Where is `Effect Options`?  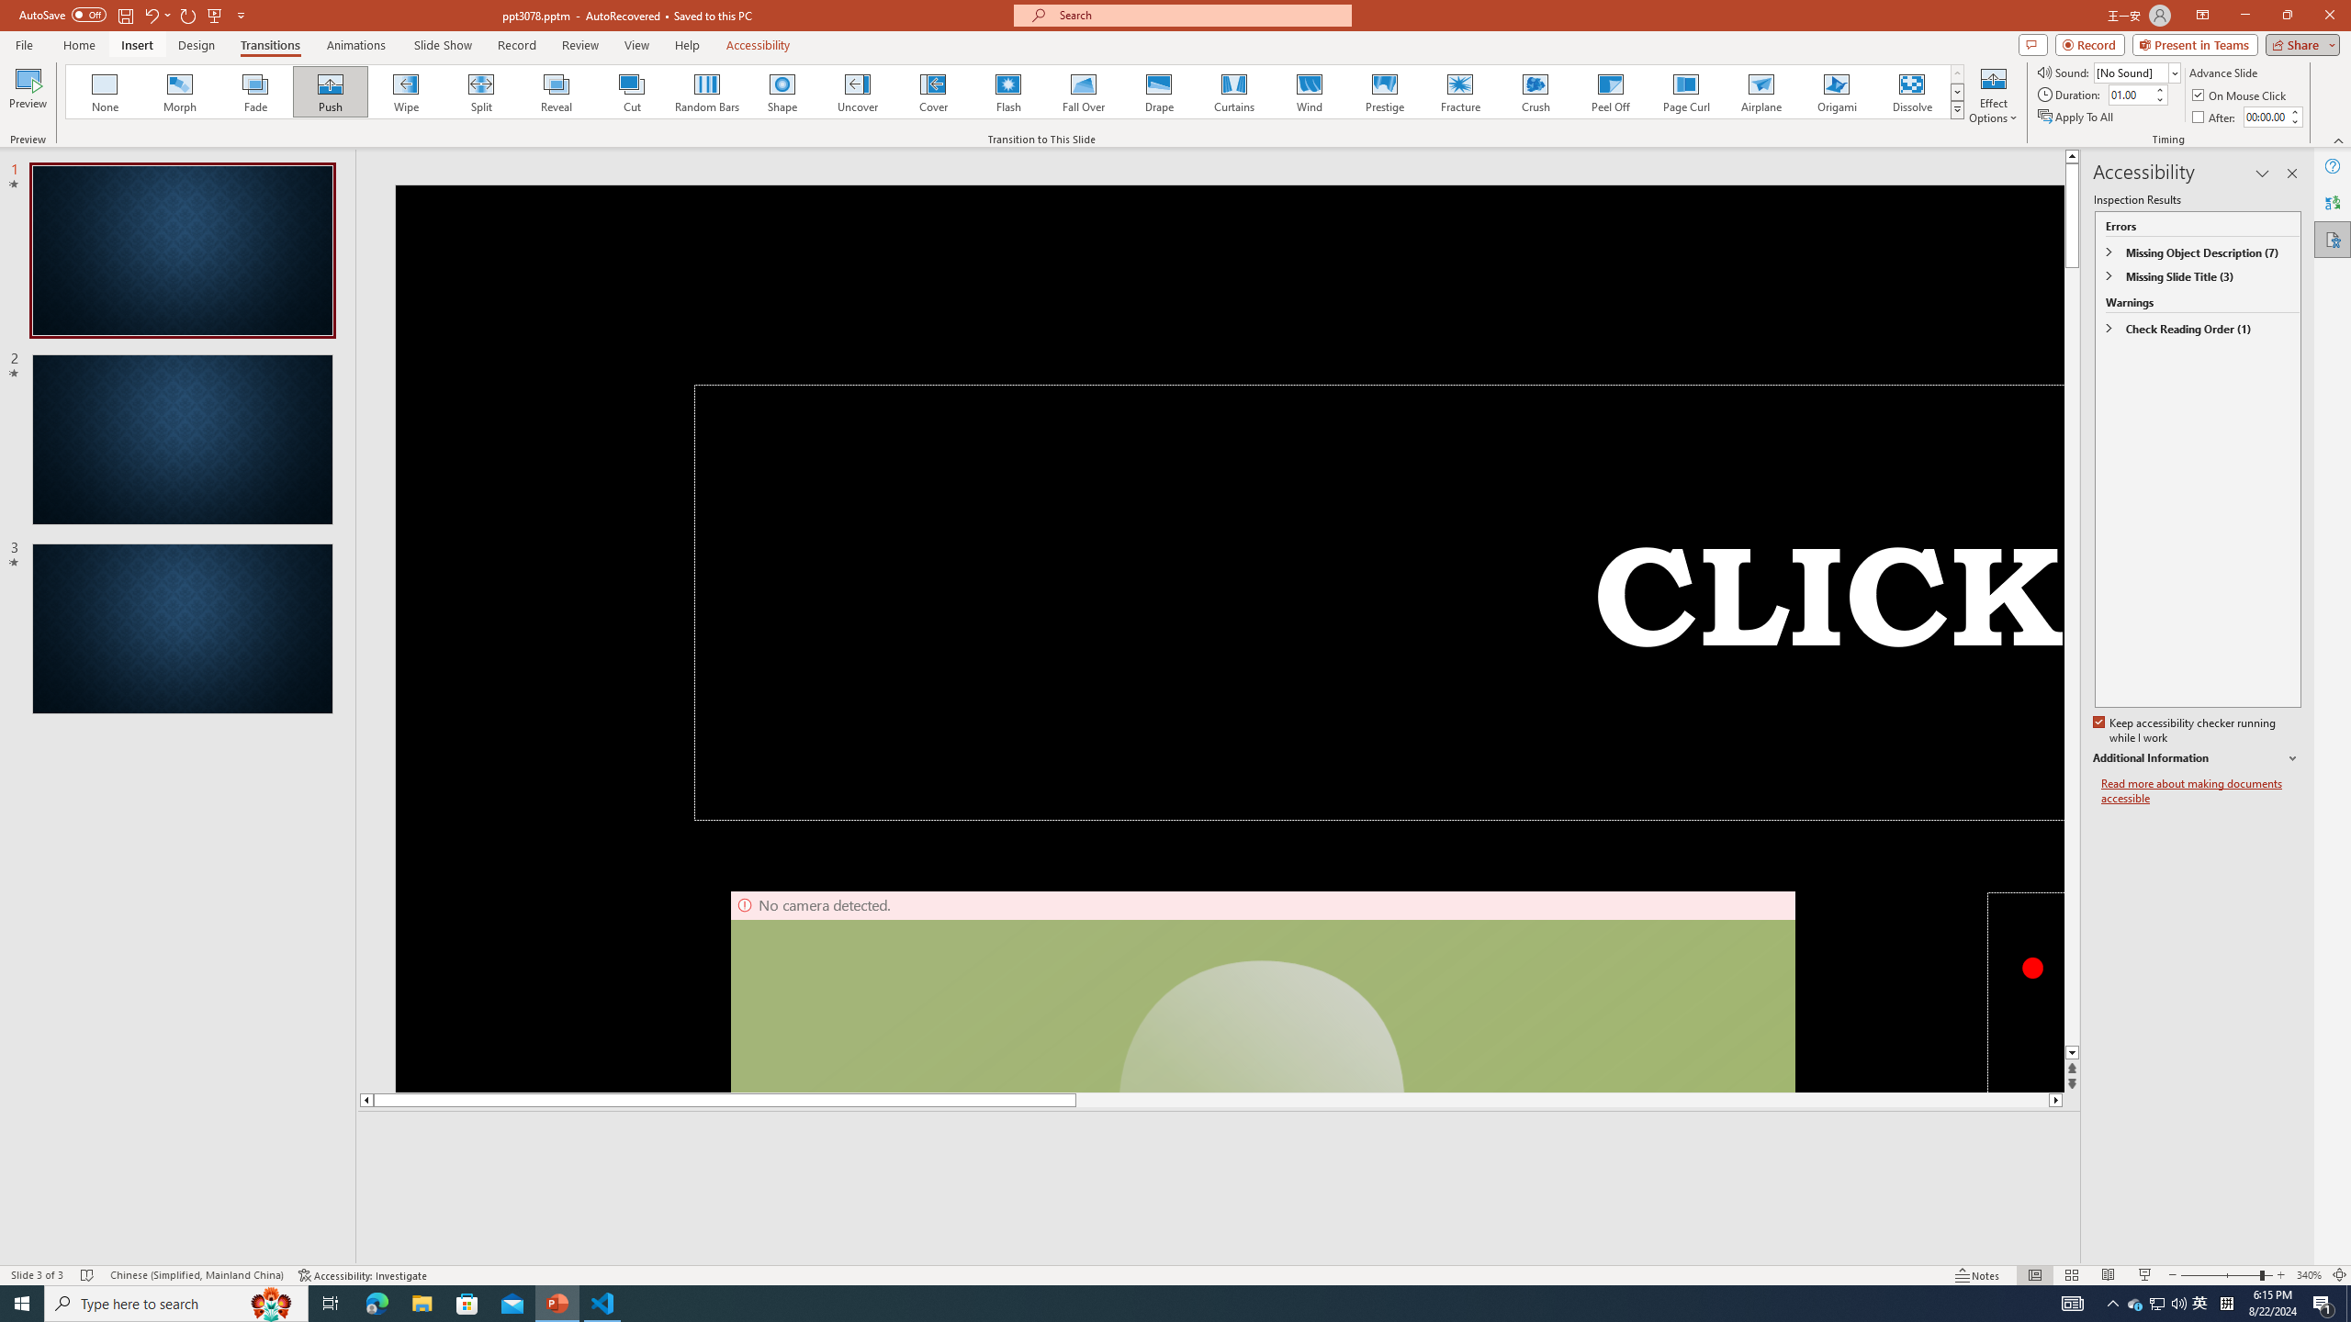
Effect Options is located at coordinates (1993, 95).